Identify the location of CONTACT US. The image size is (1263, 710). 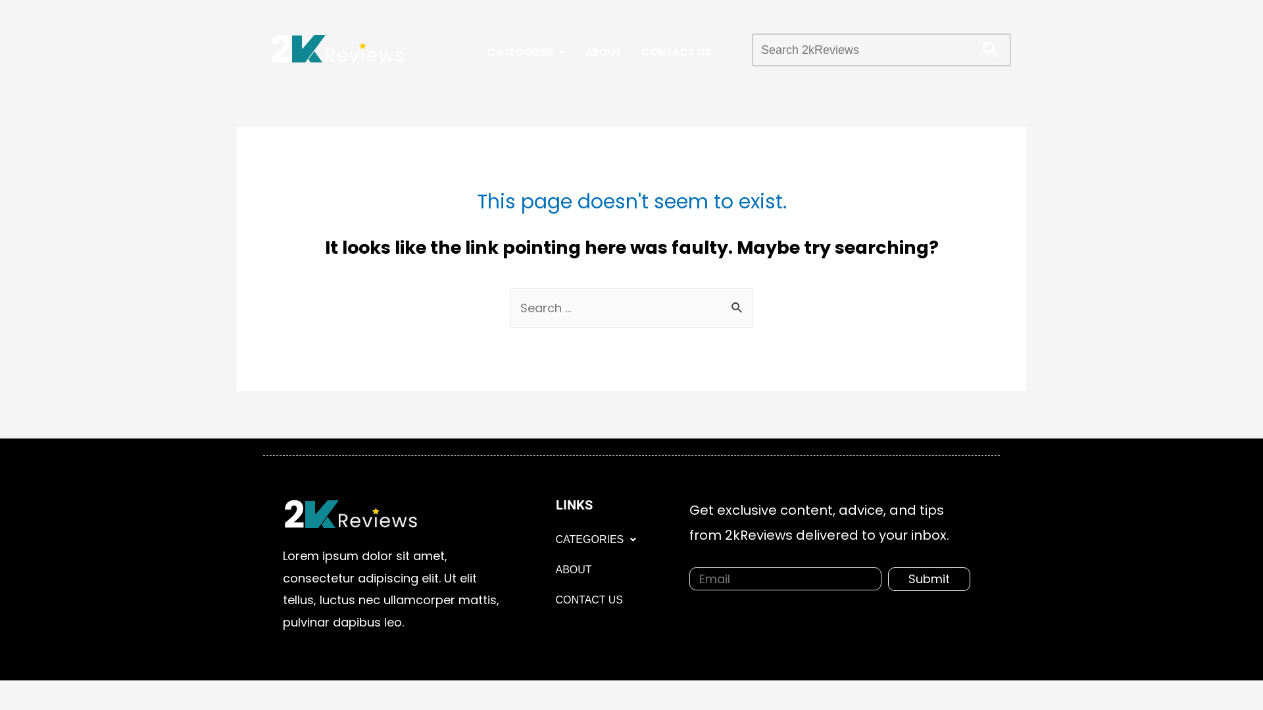
(676, 53).